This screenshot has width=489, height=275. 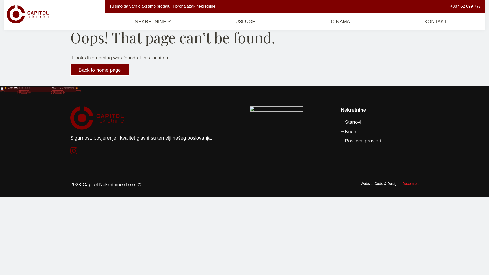 I want to click on Skip to content, so click(x=0, y=0).